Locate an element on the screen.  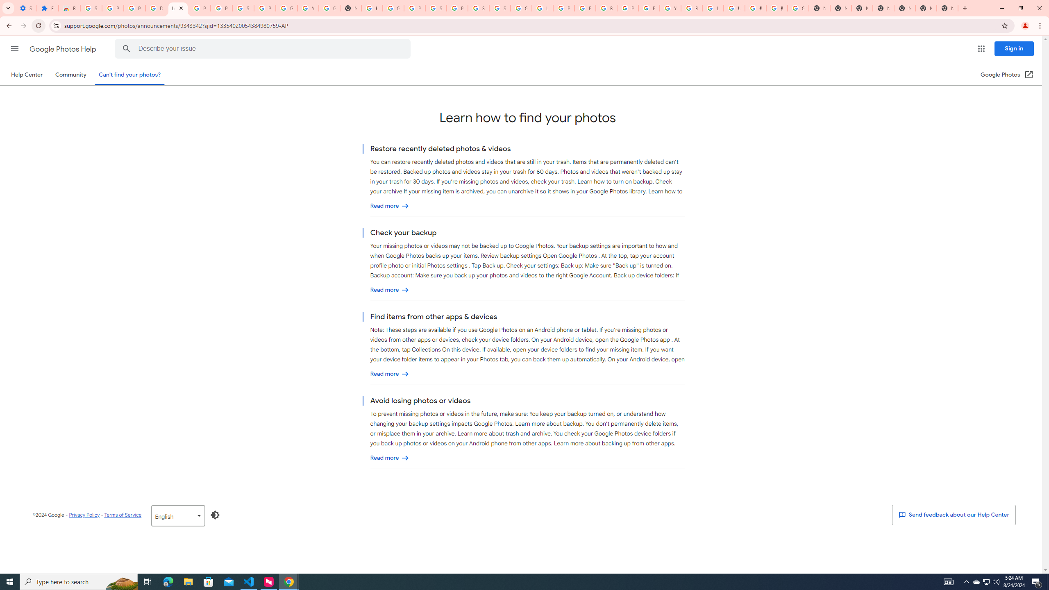
Privacy Help Center - Policies Help is located at coordinates (564, 8).